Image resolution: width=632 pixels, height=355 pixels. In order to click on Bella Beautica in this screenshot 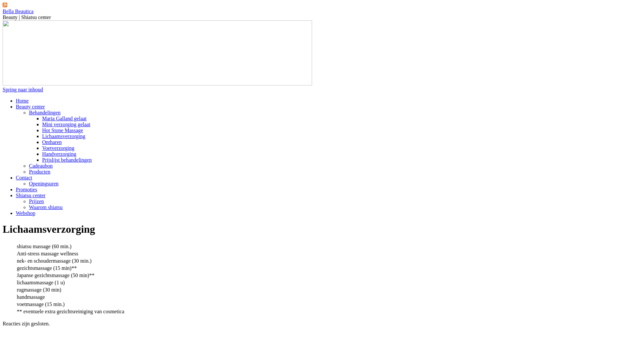, I will do `click(18, 11)`.